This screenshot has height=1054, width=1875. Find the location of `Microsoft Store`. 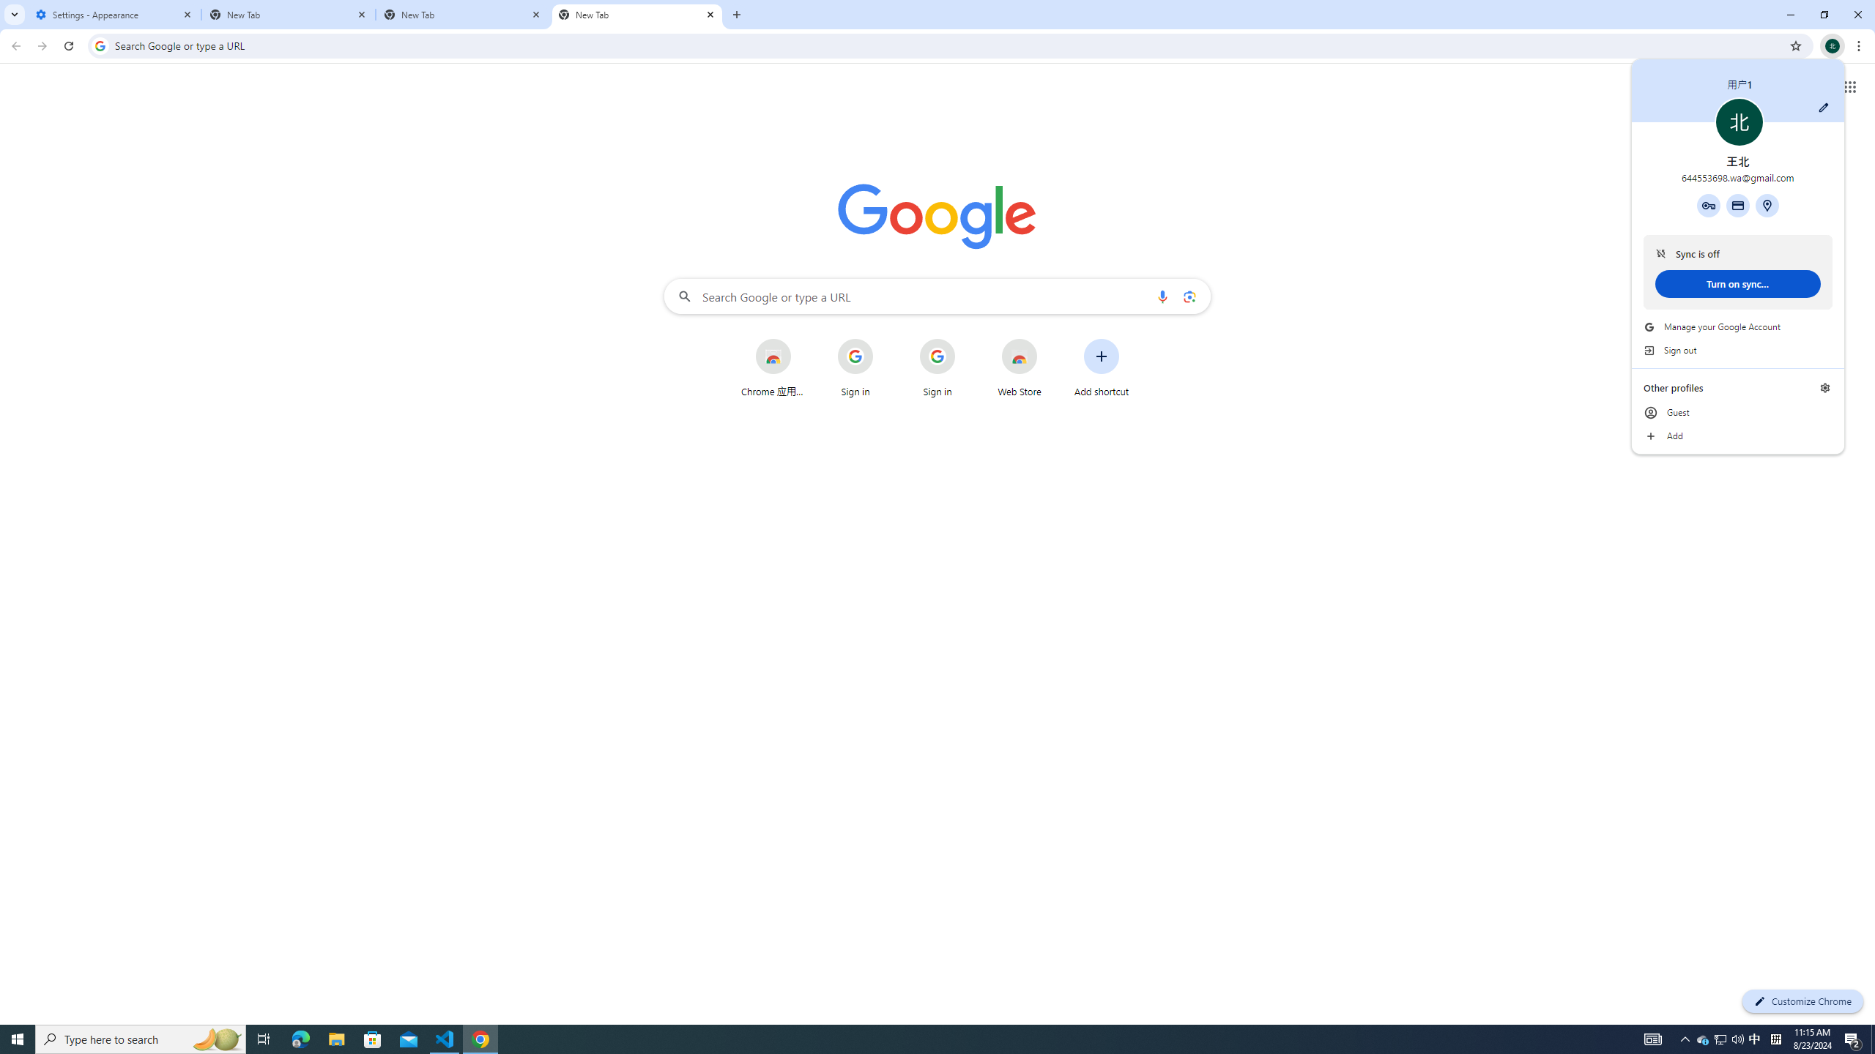

Microsoft Store is located at coordinates (445, 1039).